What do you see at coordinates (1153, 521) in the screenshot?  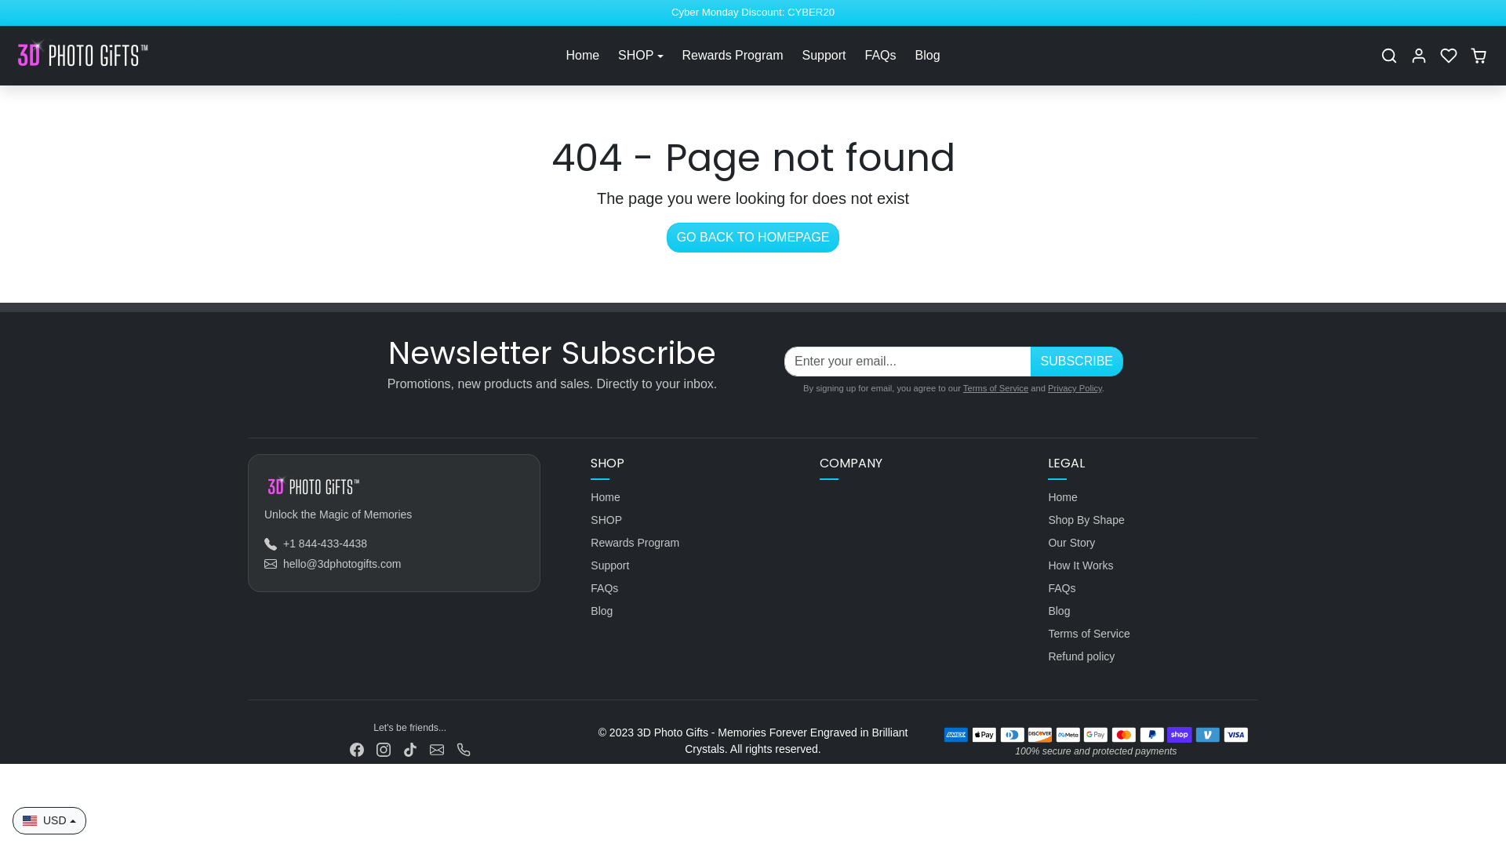 I see `Shop By Shape` at bounding box center [1153, 521].